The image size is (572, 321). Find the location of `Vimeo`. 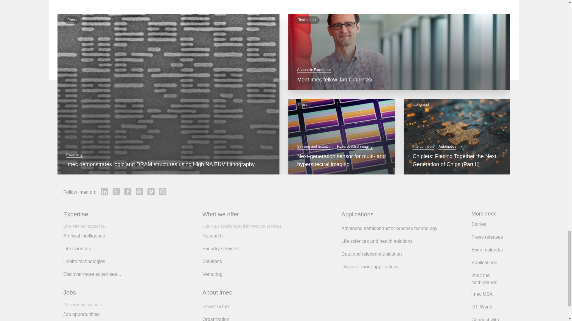

Vimeo is located at coordinates (151, 191).